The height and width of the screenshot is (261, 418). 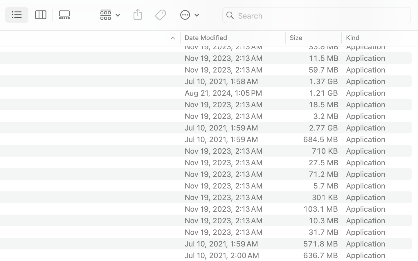 I want to click on 59.7 MB, so click(x=323, y=70).